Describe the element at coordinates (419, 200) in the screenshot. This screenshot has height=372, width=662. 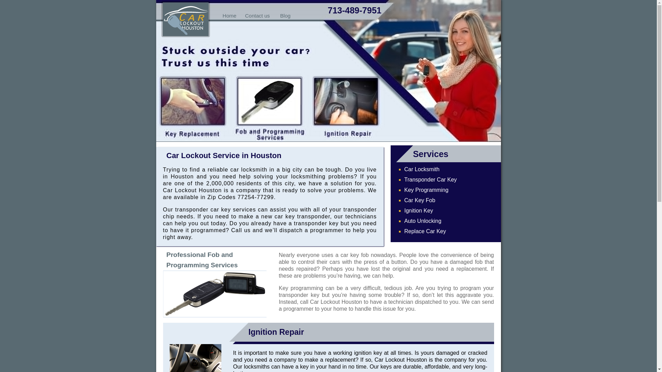
I see `Car Key Fob` at that location.